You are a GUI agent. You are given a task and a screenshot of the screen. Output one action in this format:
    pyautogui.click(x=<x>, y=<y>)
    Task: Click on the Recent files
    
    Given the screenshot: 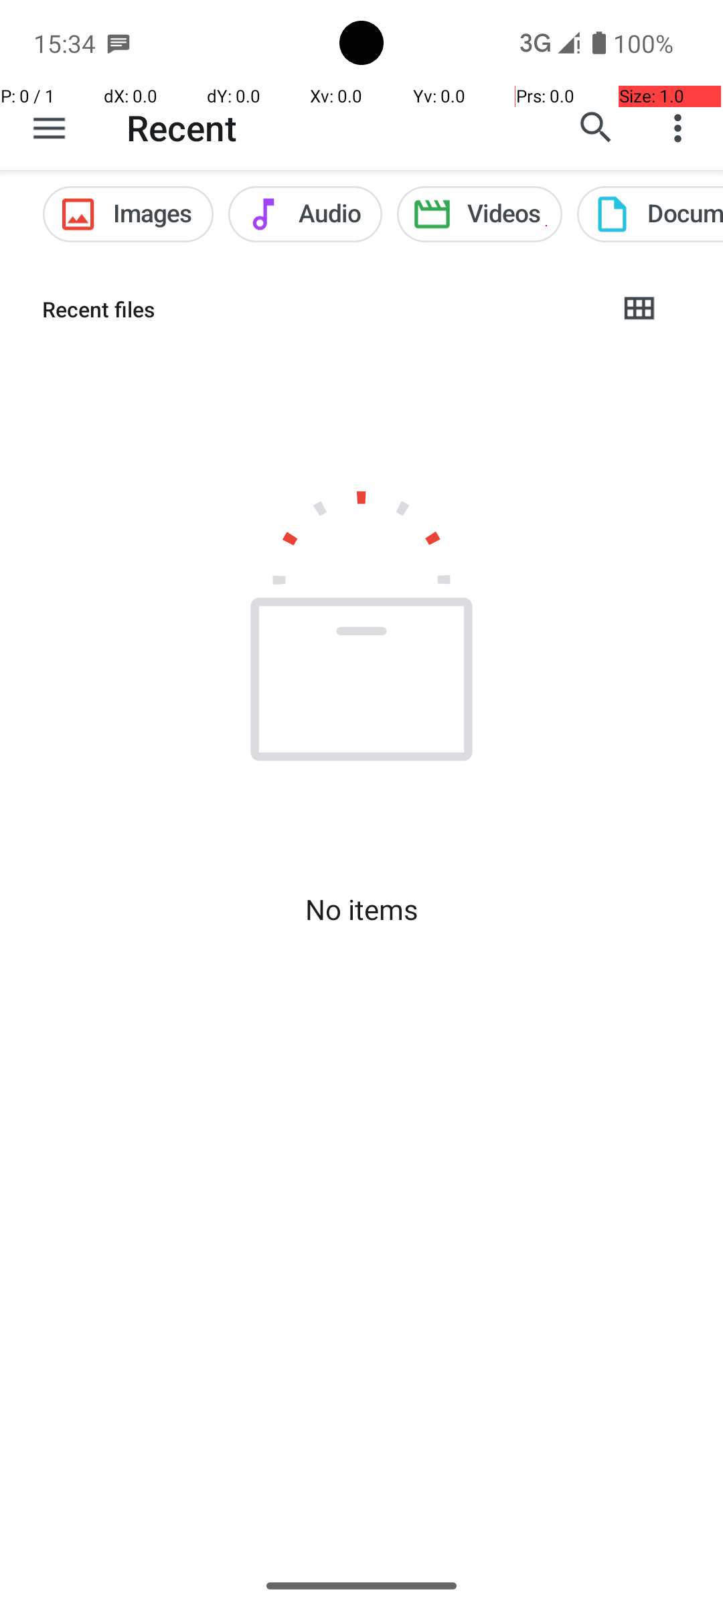 What is the action you would take?
    pyautogui.click(x=319, y=309)
    